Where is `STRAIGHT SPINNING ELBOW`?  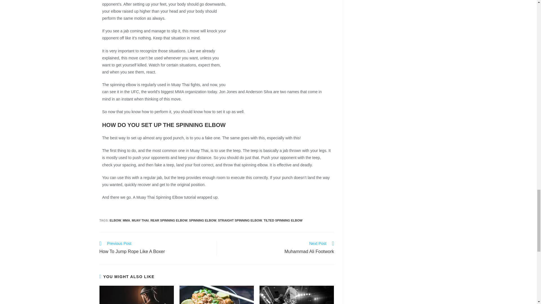
STRAIGHT SPINNING ELBOW is located at coordinates (278, 248).